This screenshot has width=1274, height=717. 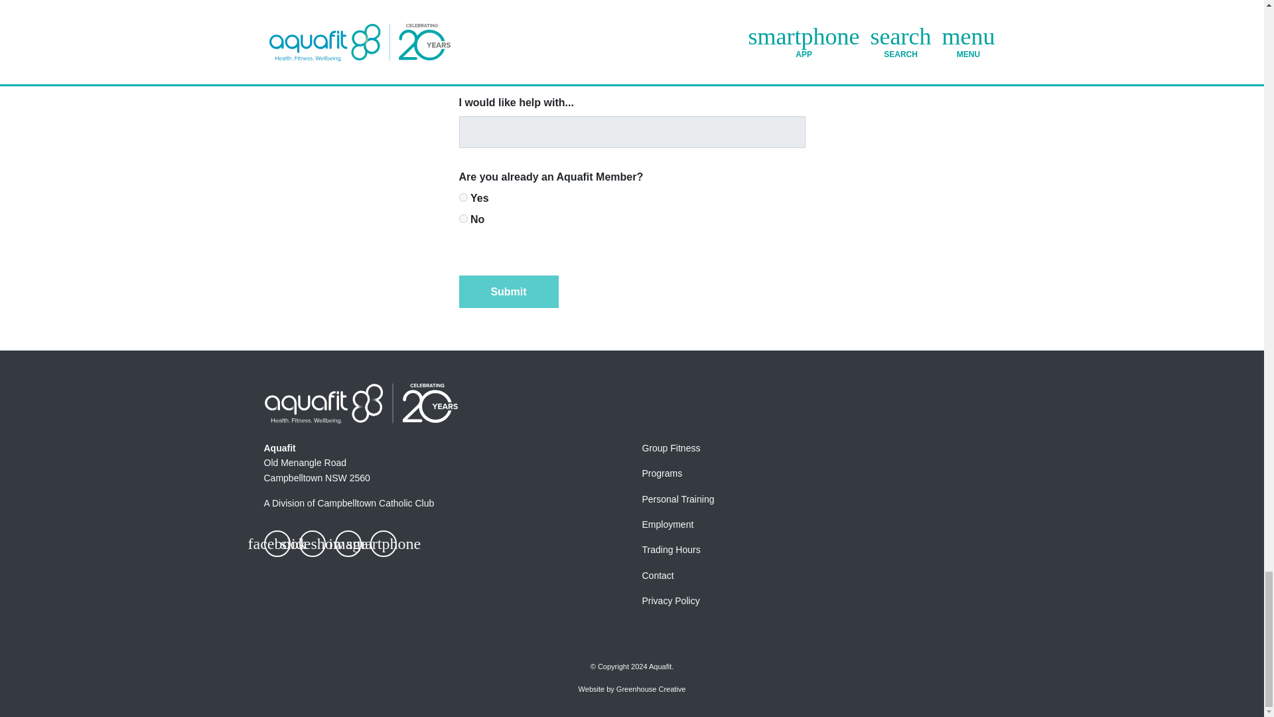 I want to click on Privacy Policy, so click(x=670, y=600).